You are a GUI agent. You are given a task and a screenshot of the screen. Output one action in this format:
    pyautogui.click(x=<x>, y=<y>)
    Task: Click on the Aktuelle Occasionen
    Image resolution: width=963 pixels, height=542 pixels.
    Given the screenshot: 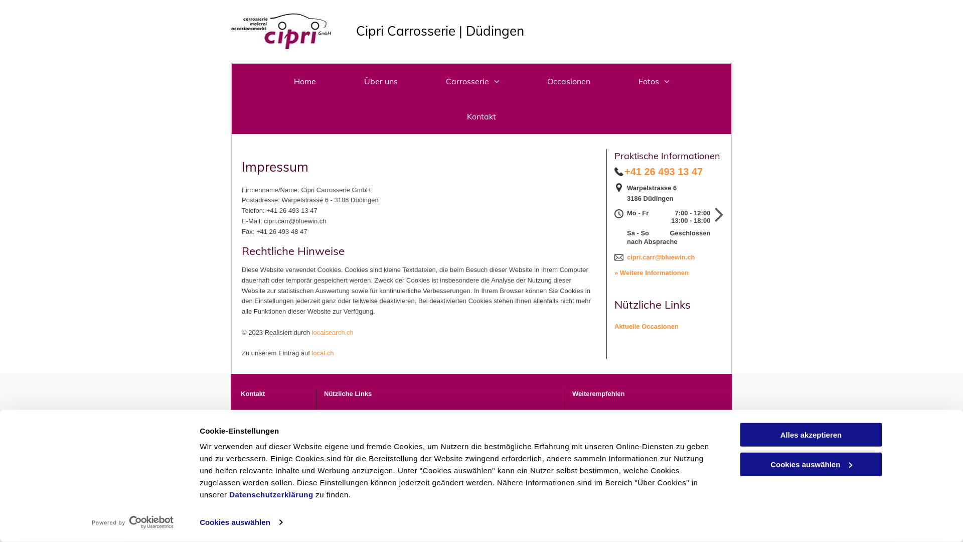 What is the action you would take?
    pyautogui.click(x=356, y=415)
    